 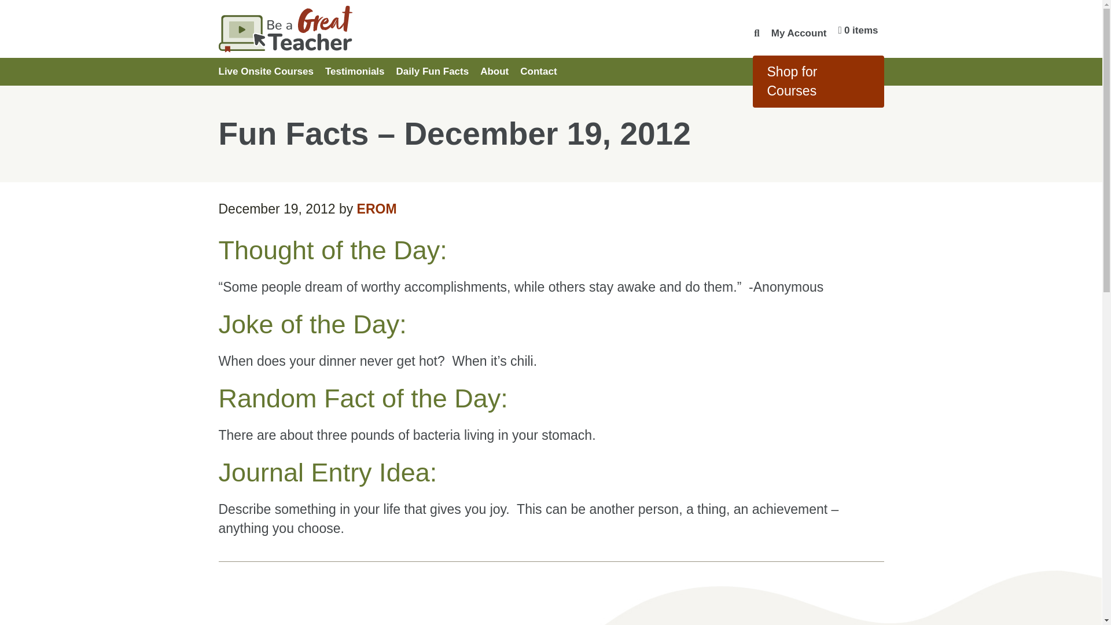 I want to click on Contact, so click(x=538, y=71).